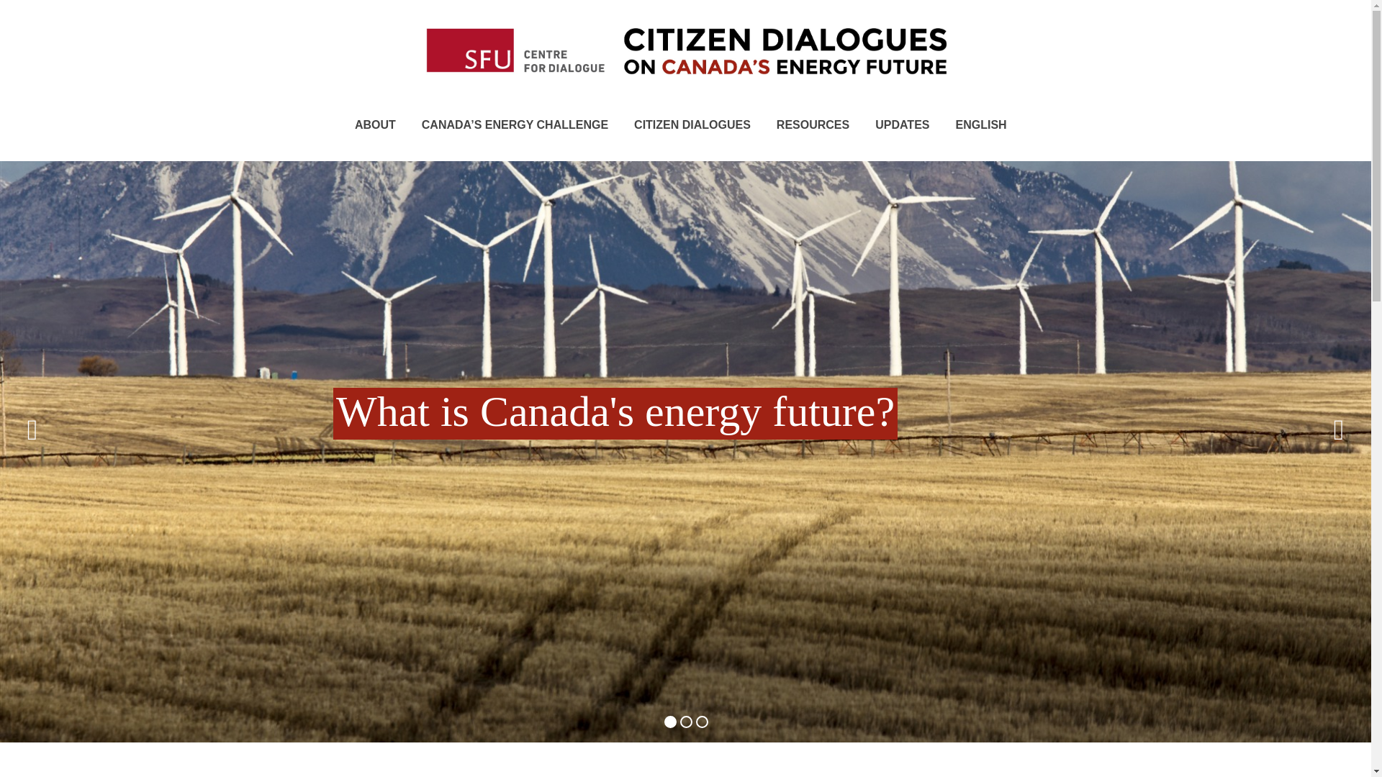 The width and height of the screenshot is (1382, 777). I want to click on RESOURCES, so click(813, 125).